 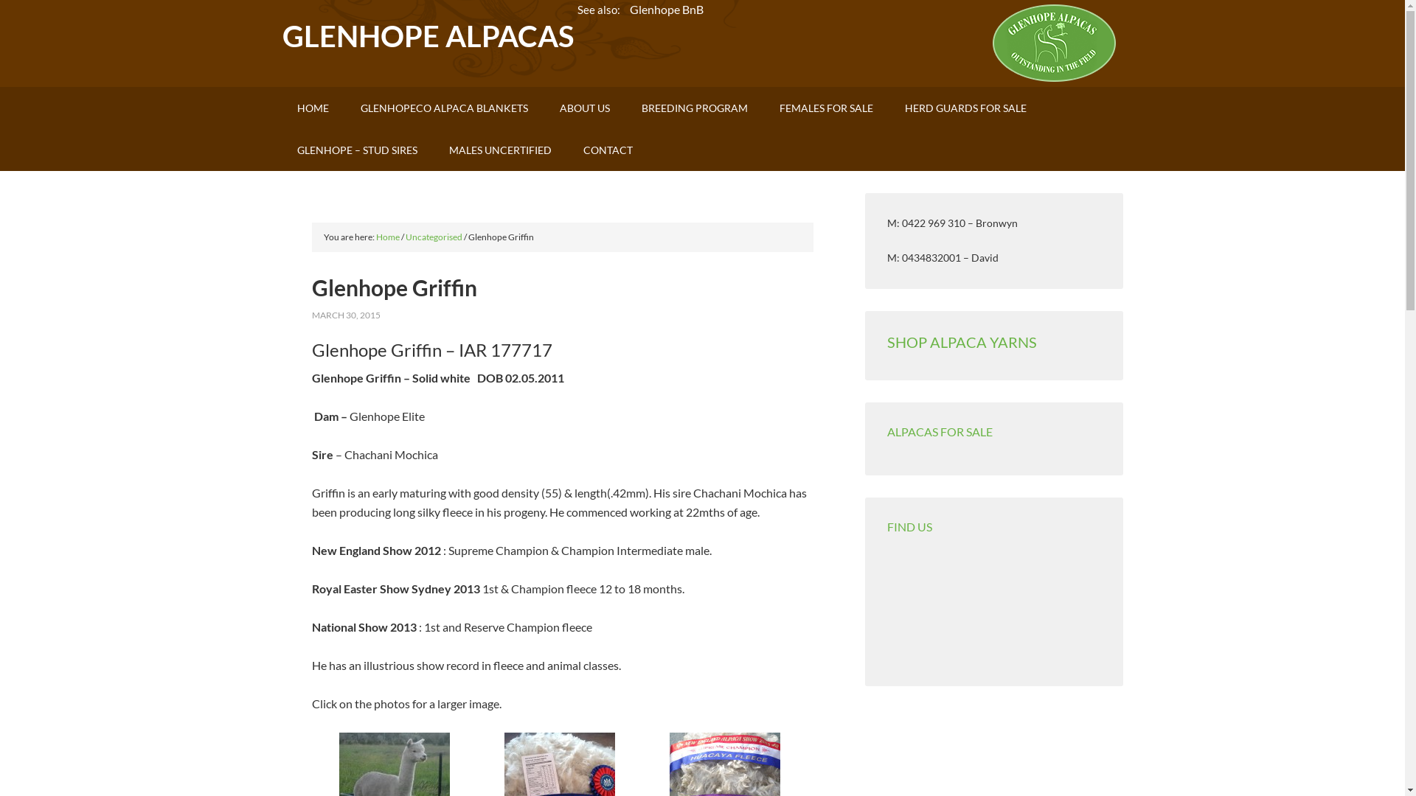 What do you see at coordinates (388, 237) in the screenshot?
I see `Home` at bounding box center [388, 237].